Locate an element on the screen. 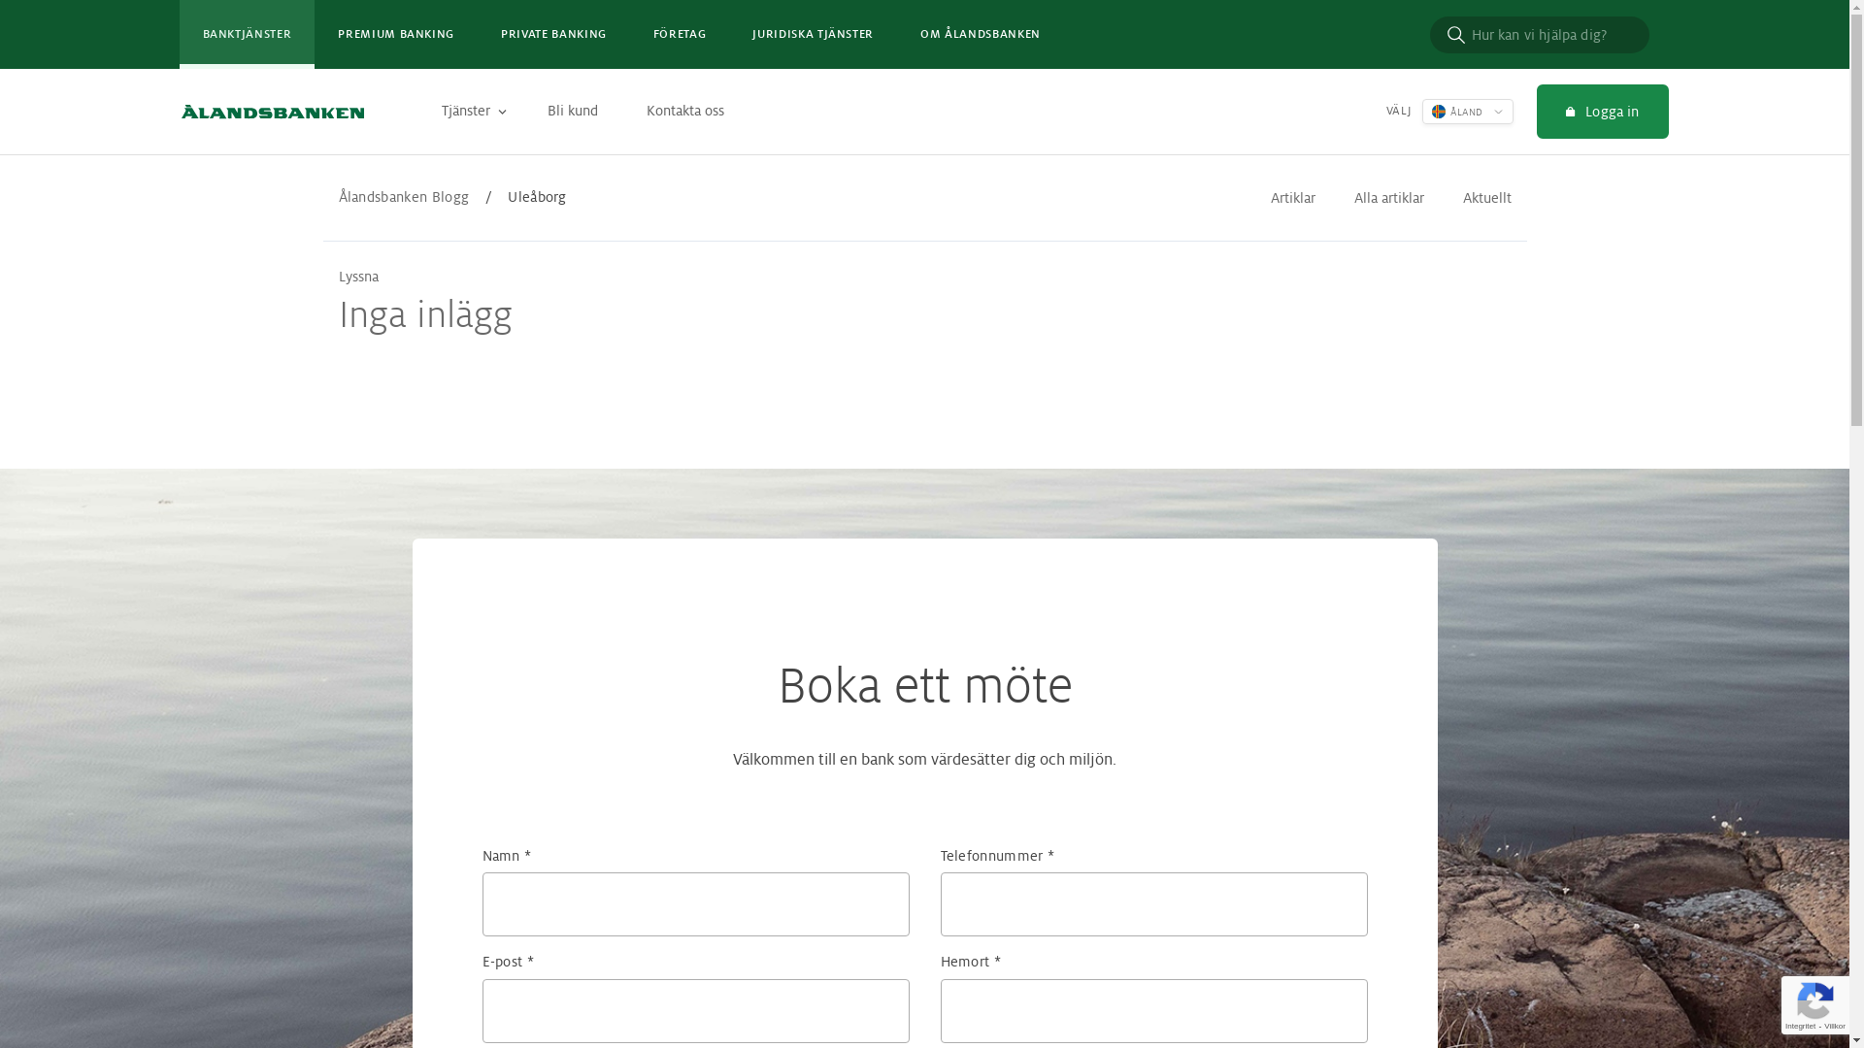 The image size is (1864, 1048). Bli kund is located at coordinates (577, 111).